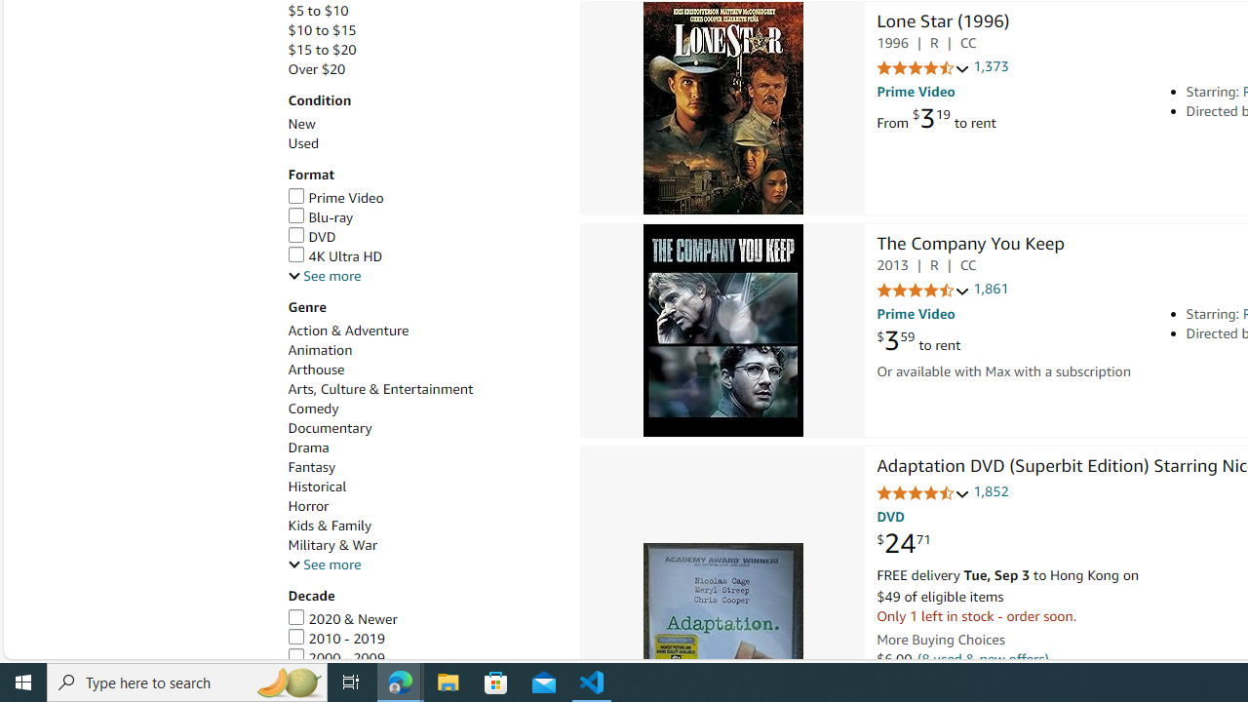 The width and height of the screenshot is (1248, 702). What do you see at coordinates (423, 487) in the screenshot?
I see `Historical` at bounding box center [423, 487].